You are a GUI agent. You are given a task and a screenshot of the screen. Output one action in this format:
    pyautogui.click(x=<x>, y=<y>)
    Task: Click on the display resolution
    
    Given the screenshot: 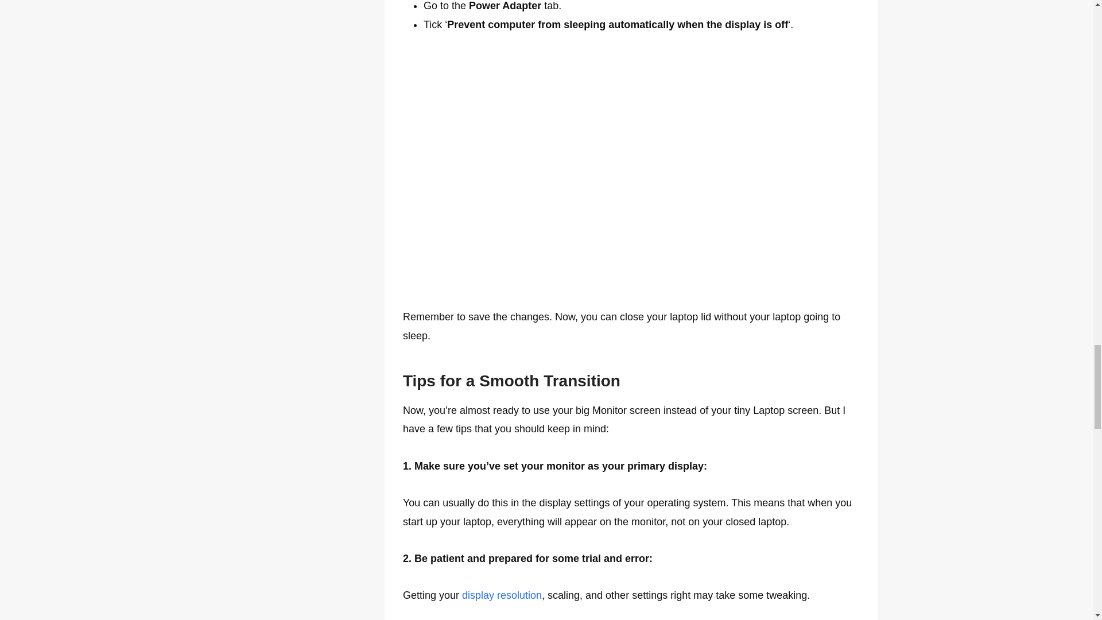 What is the action you would take?
    pyautogui.click(x=502, y=595)
    